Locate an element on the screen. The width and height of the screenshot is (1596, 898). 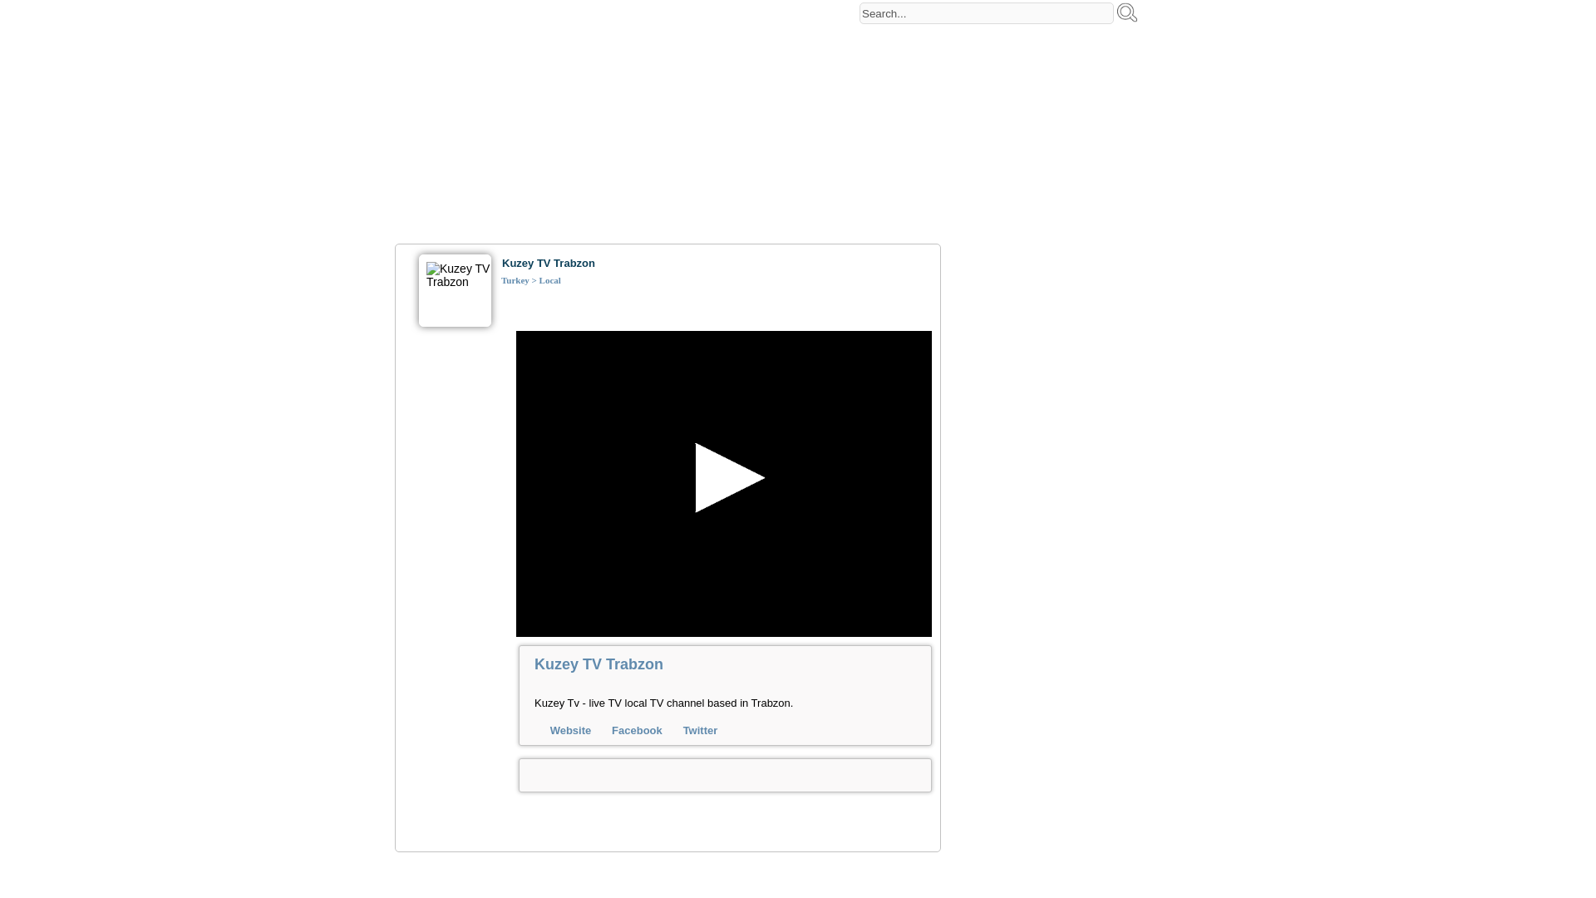
Search is located at coordinates (1127, 12).